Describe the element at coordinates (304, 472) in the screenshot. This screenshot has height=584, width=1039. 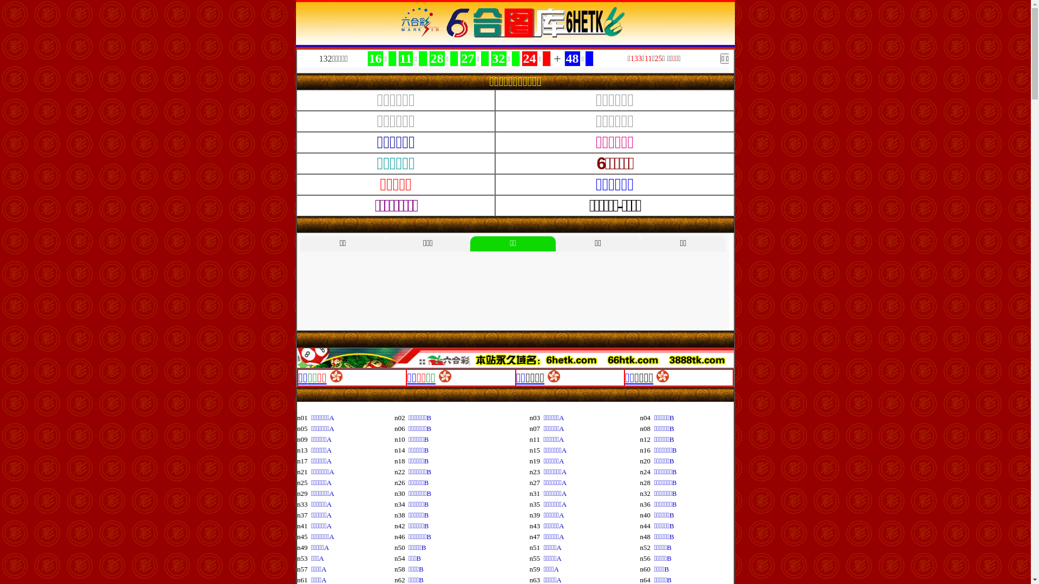
I see `n21 ` at that location.